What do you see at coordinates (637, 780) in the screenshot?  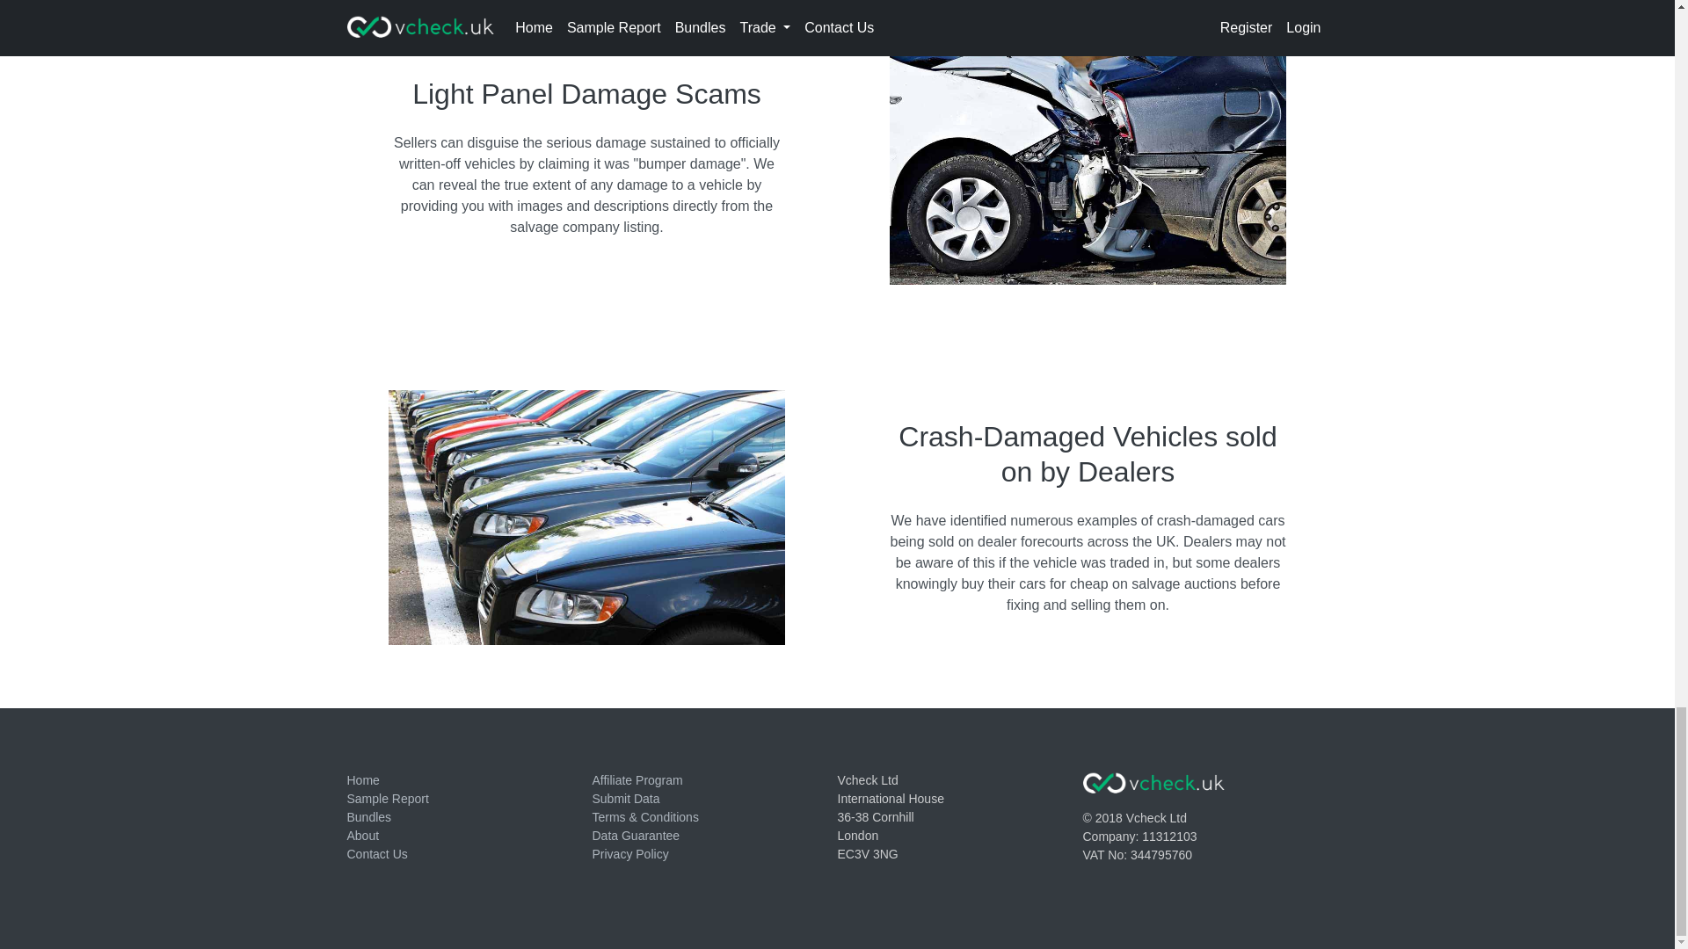 I see `Affiliate Program` at bounding box center [637, 780].